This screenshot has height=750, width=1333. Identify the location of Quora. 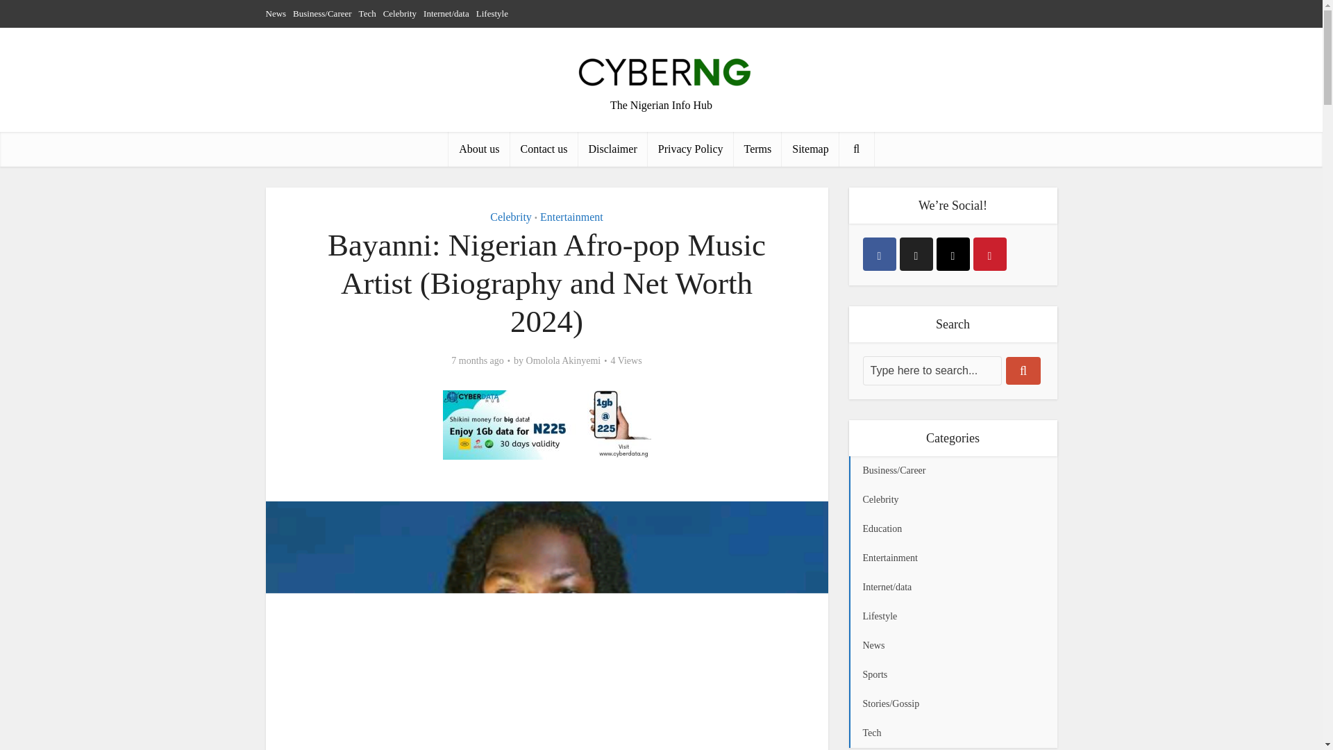
(989, 254).